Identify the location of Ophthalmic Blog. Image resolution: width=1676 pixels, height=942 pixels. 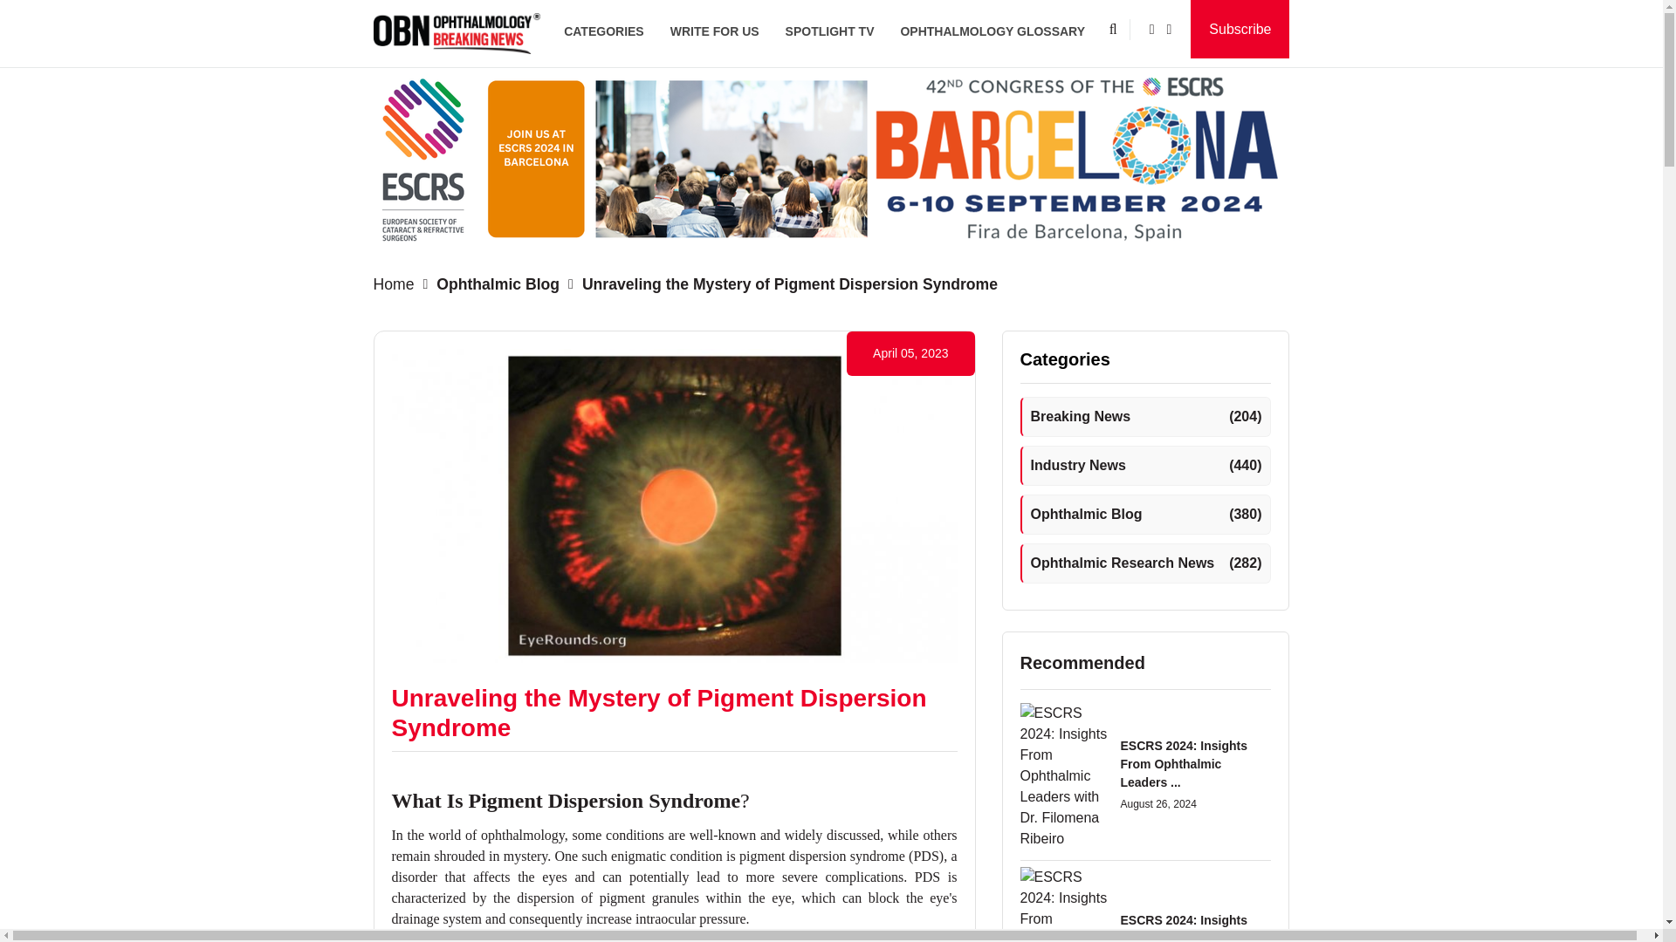
(494, 284).